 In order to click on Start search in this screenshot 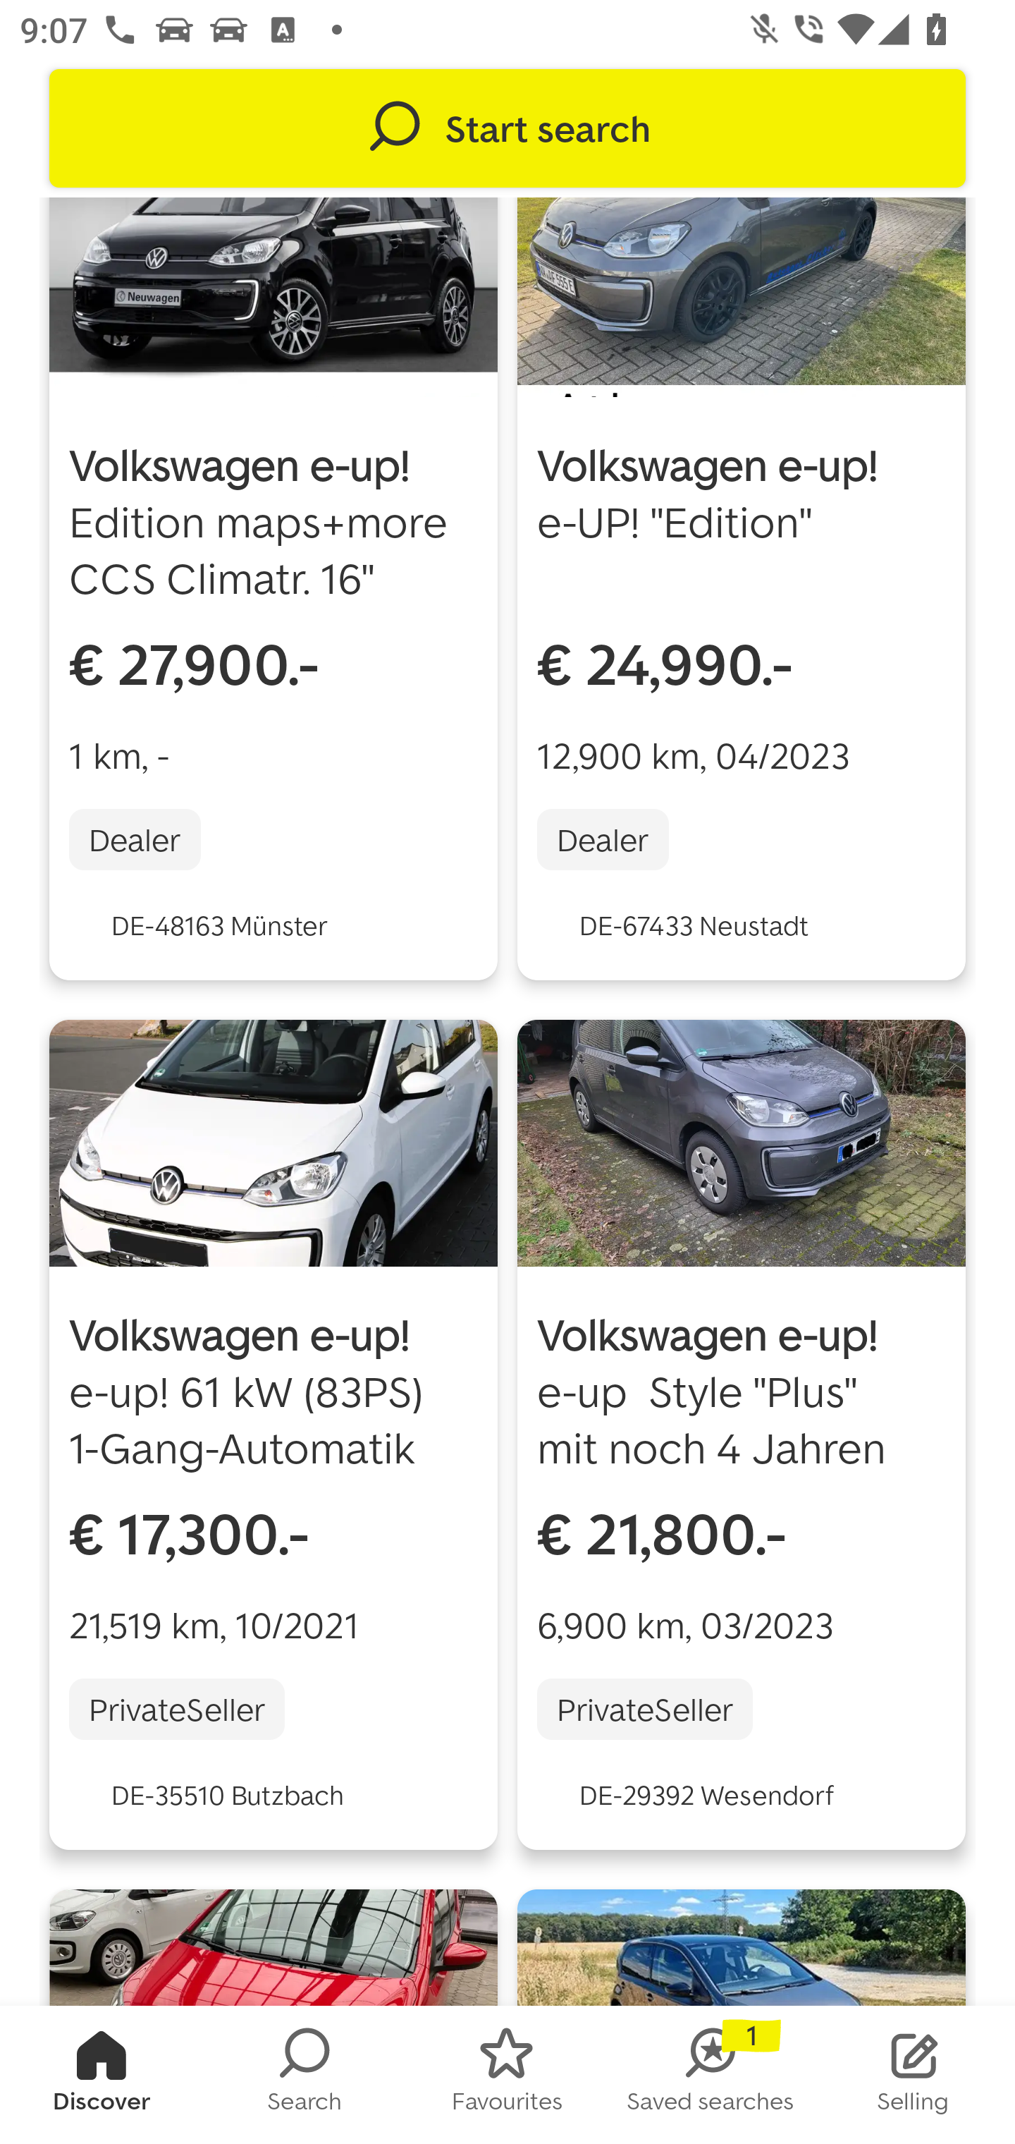, I will do `click(508, 128)`.